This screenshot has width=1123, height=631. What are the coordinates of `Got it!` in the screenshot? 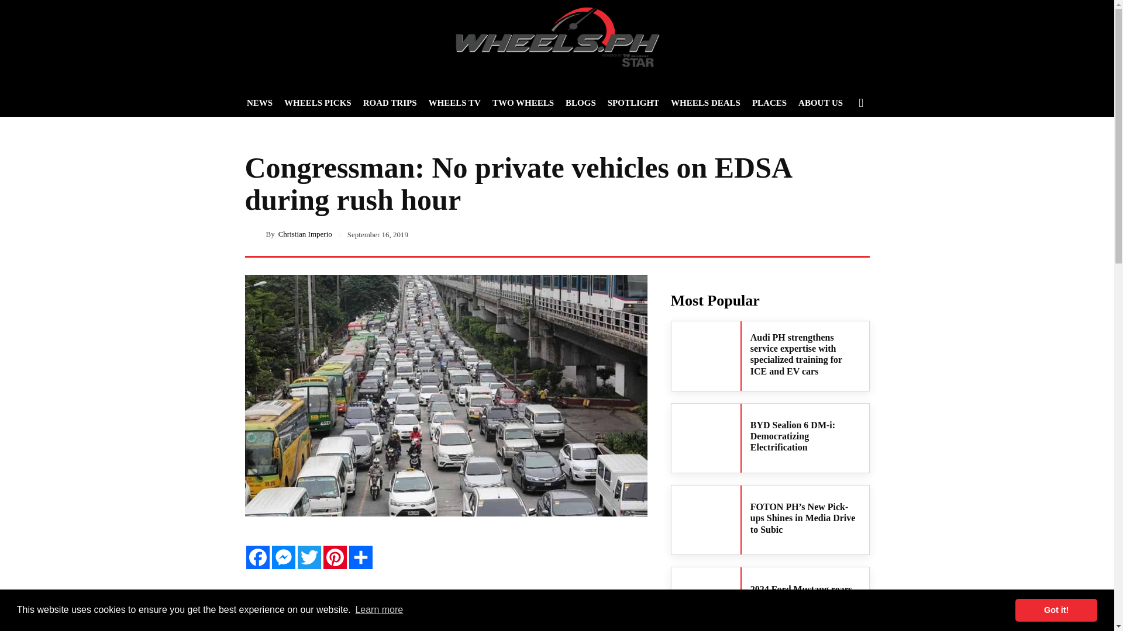 It's located at (1056, 609).